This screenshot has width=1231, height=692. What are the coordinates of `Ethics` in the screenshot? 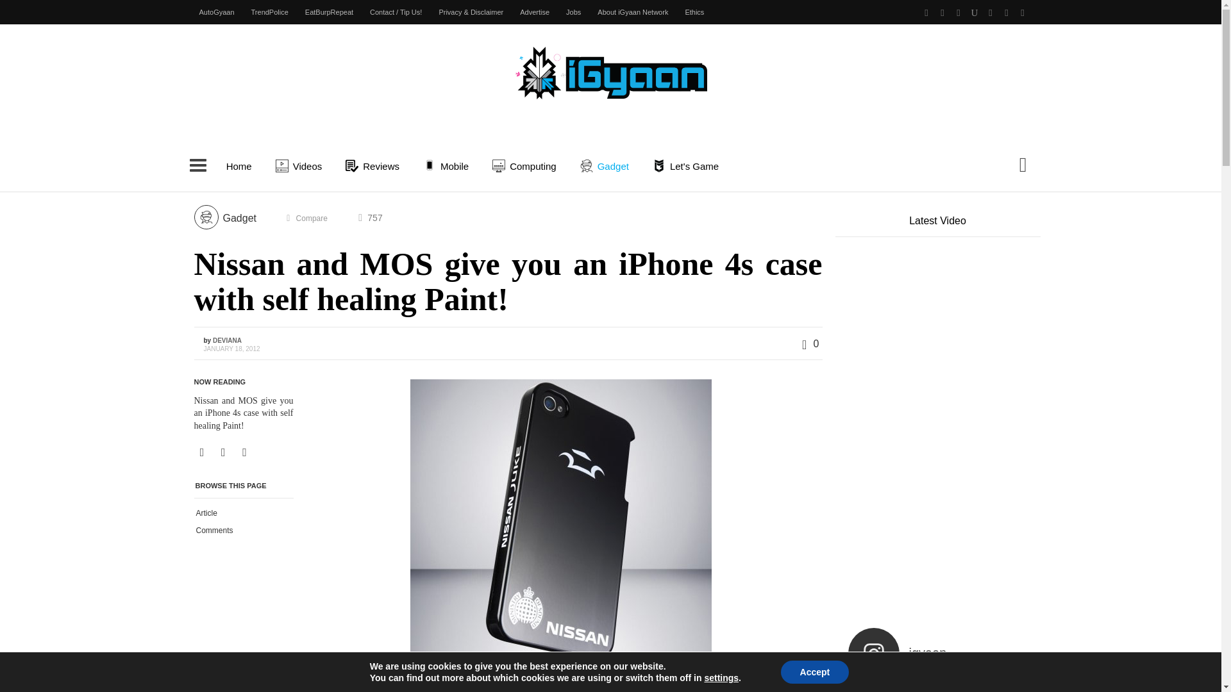 It's located at (694, 12).